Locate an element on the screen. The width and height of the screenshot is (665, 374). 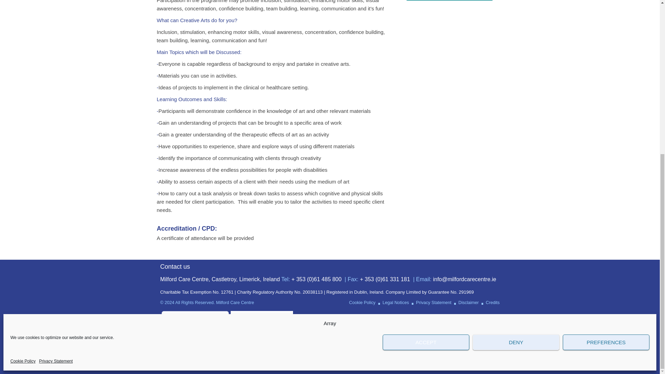
Privacy Statement is located at coordinates (56, 101).